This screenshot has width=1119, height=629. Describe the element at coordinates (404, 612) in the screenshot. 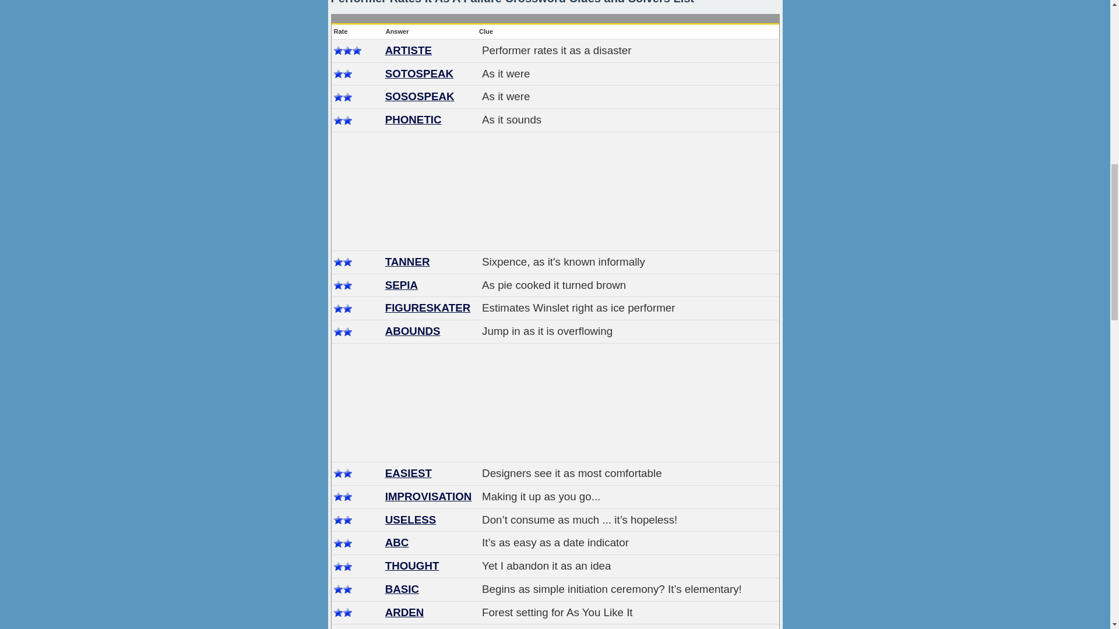

I see `ARDEN` at that location.